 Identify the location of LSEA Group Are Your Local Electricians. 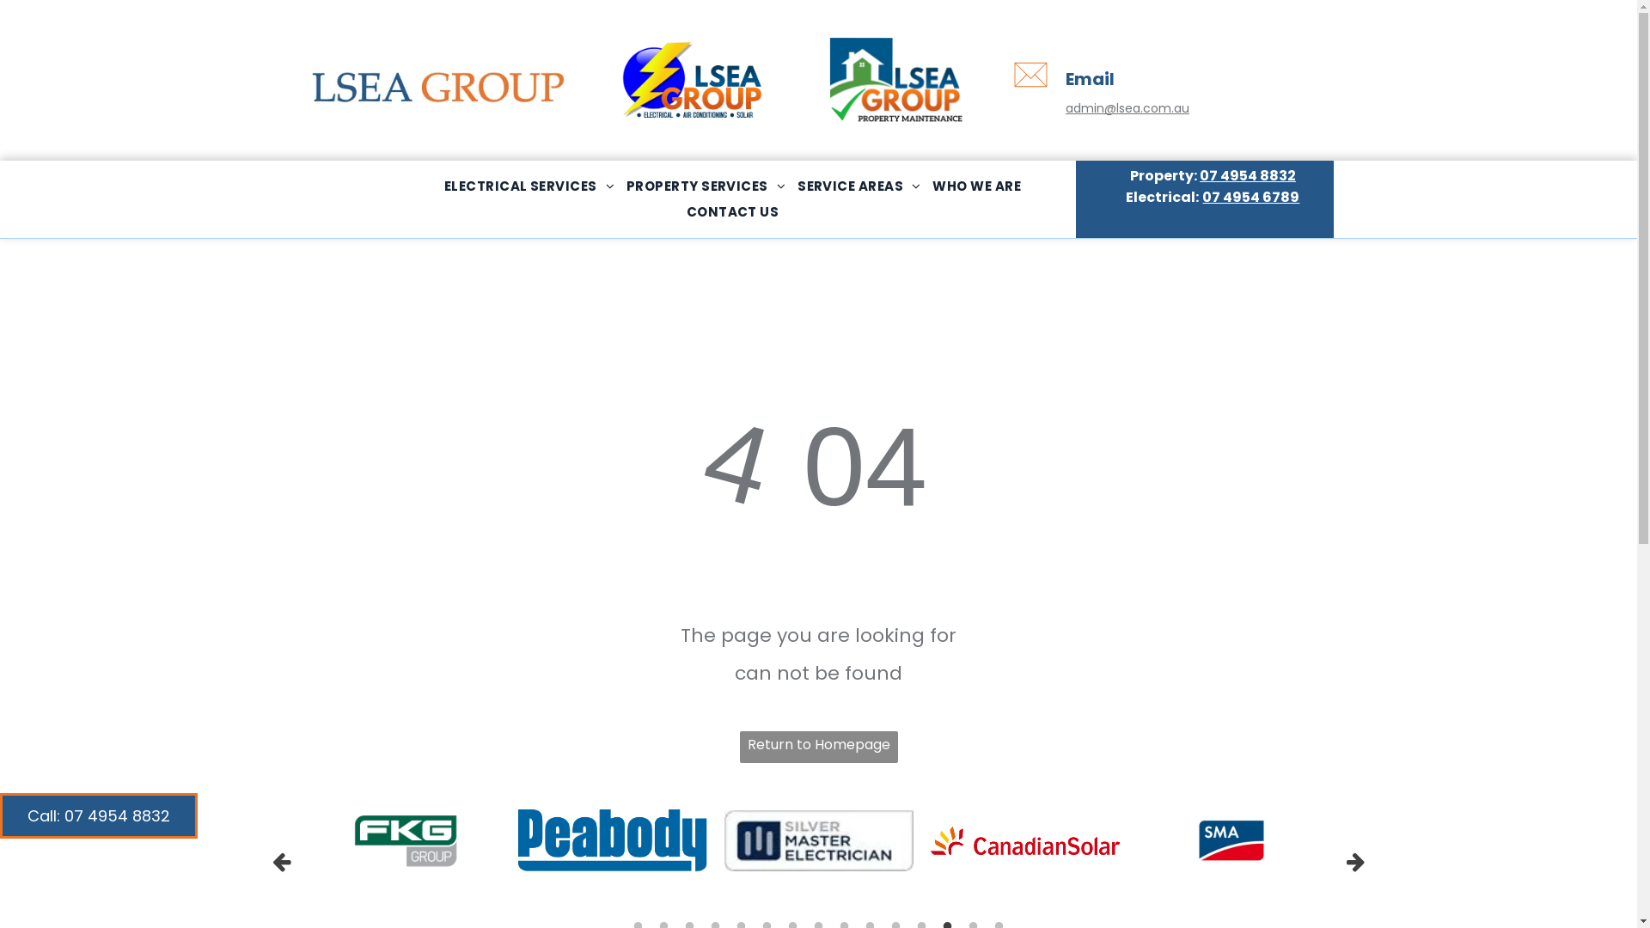
(437, 86).